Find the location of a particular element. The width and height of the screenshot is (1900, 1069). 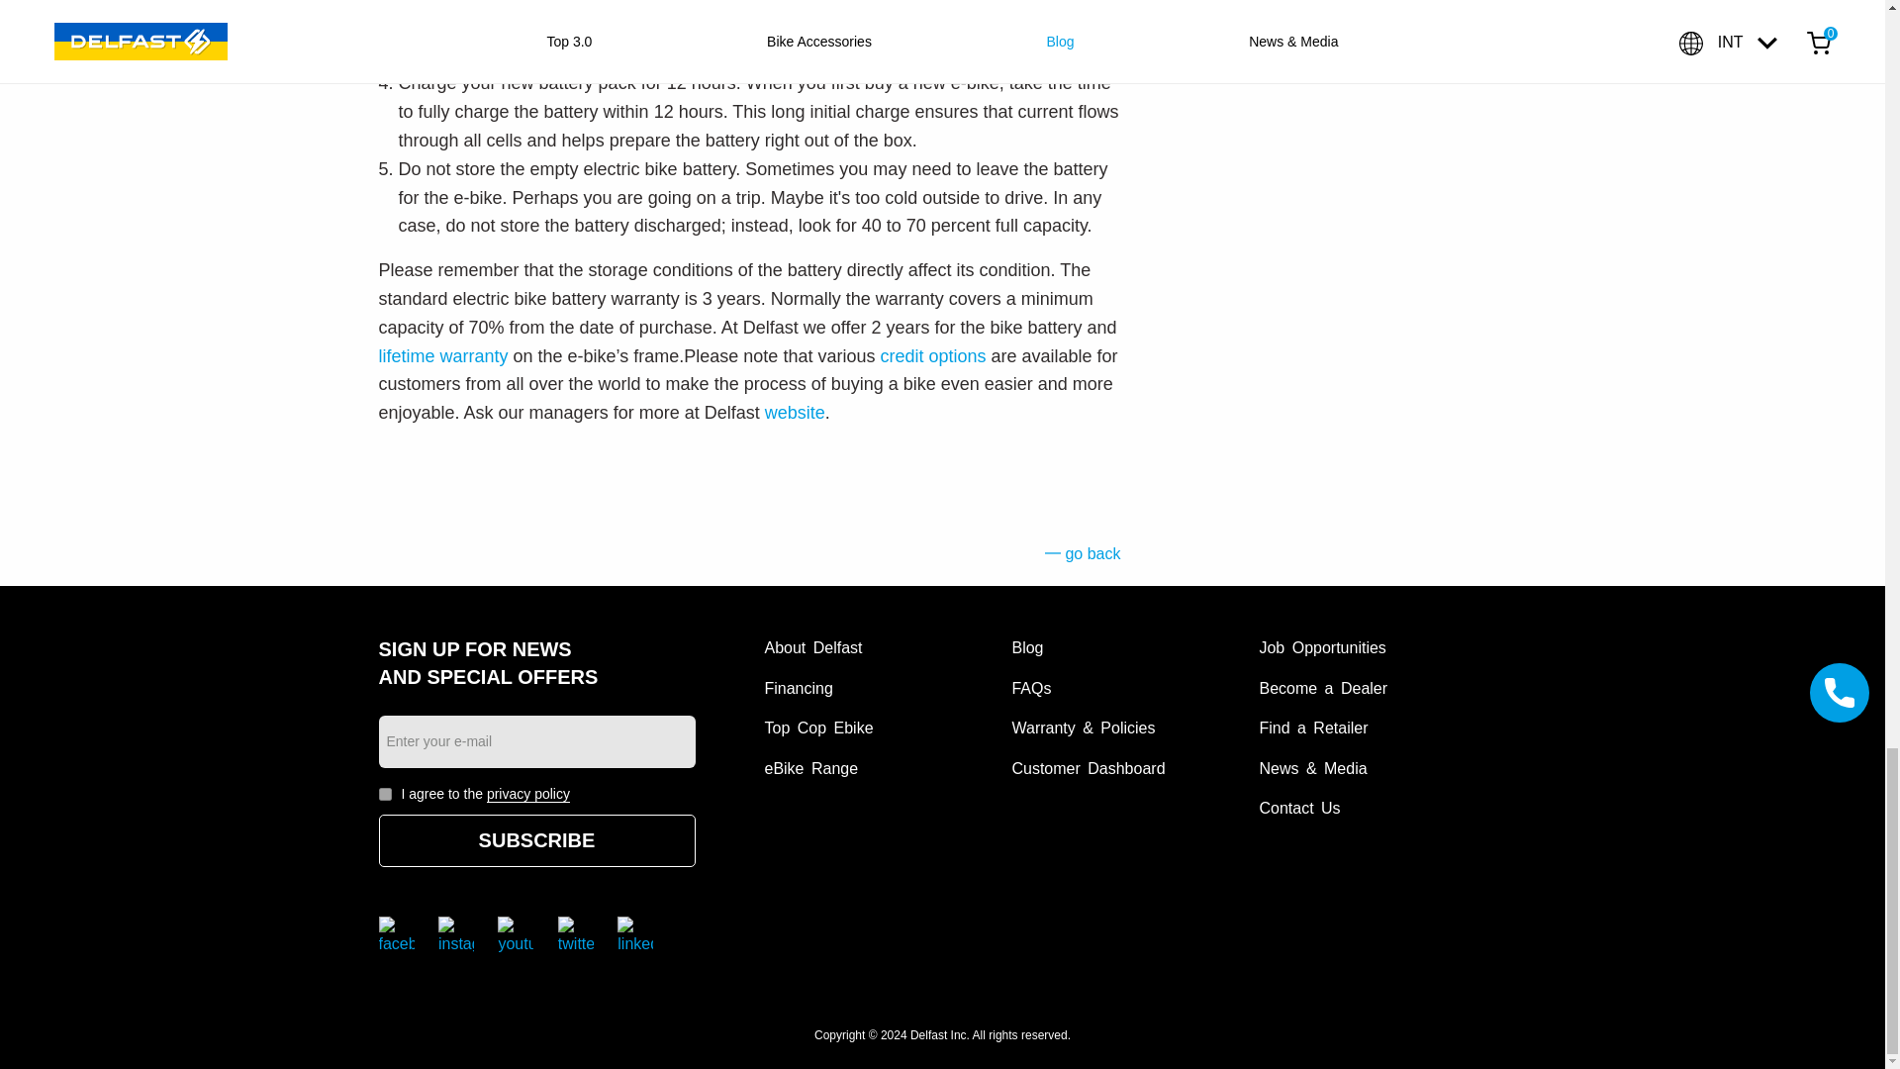

Become a Dealer is located at coordinates (1322, 688).